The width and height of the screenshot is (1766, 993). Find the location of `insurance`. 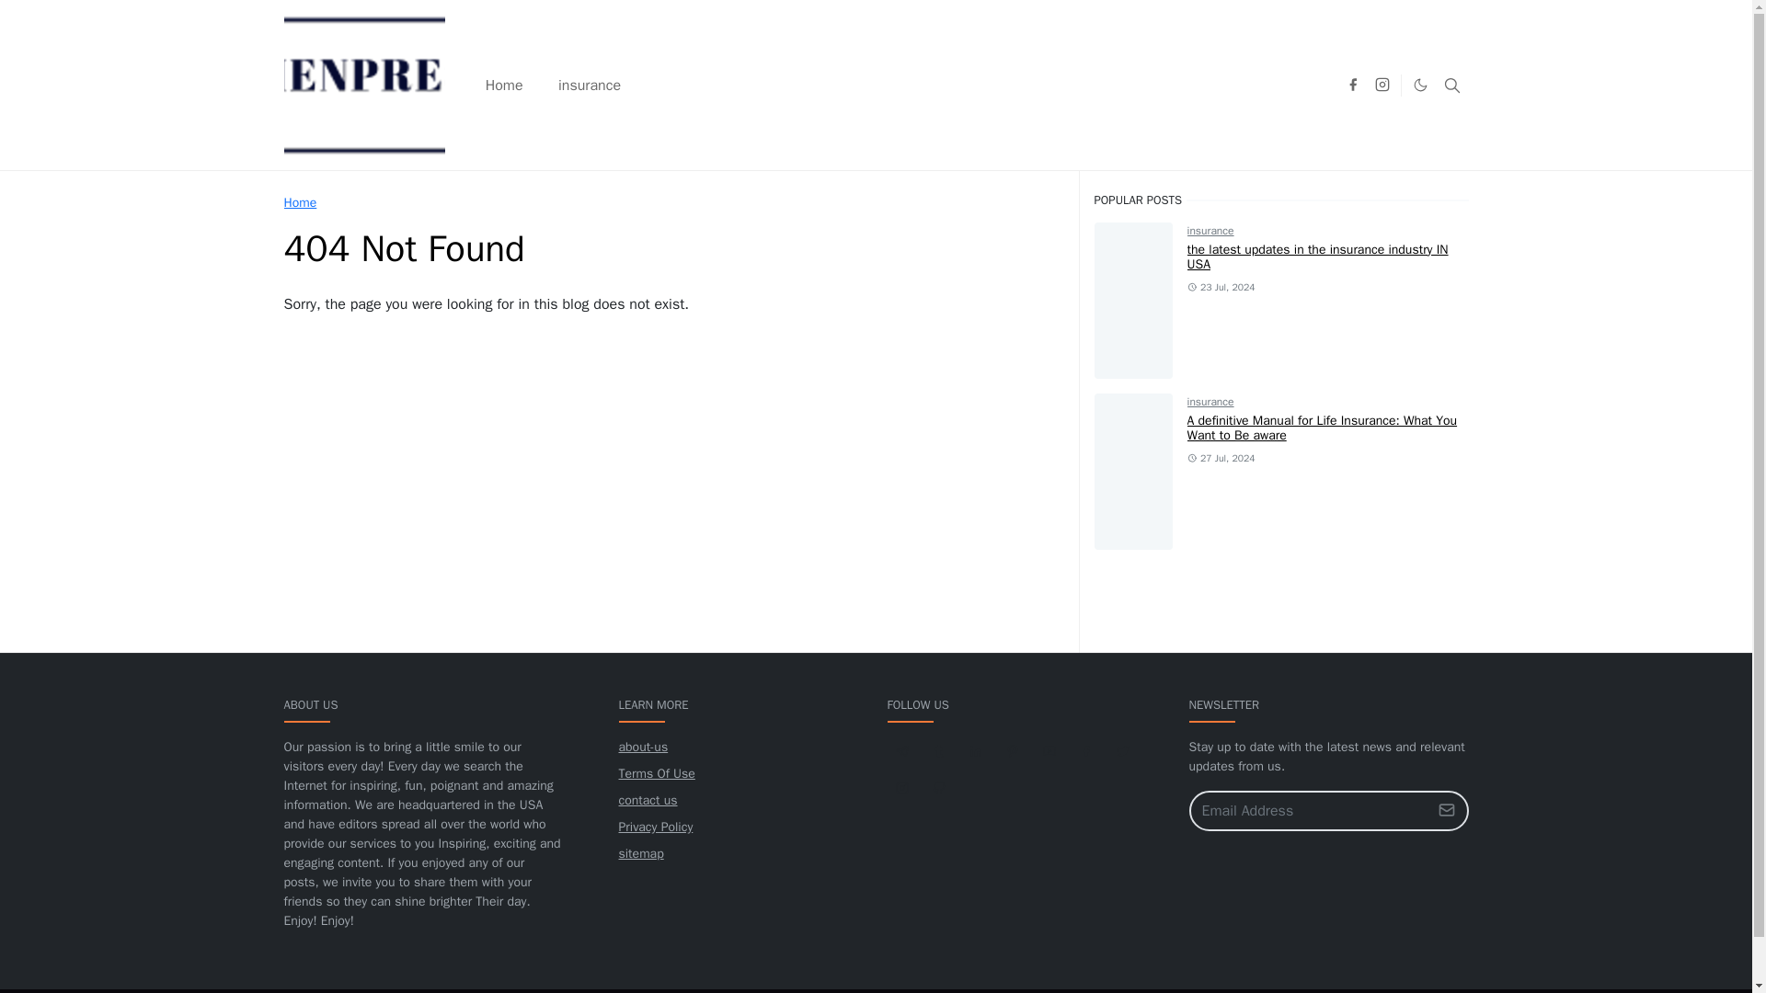

insurance is located at coordinates (1210, 231).